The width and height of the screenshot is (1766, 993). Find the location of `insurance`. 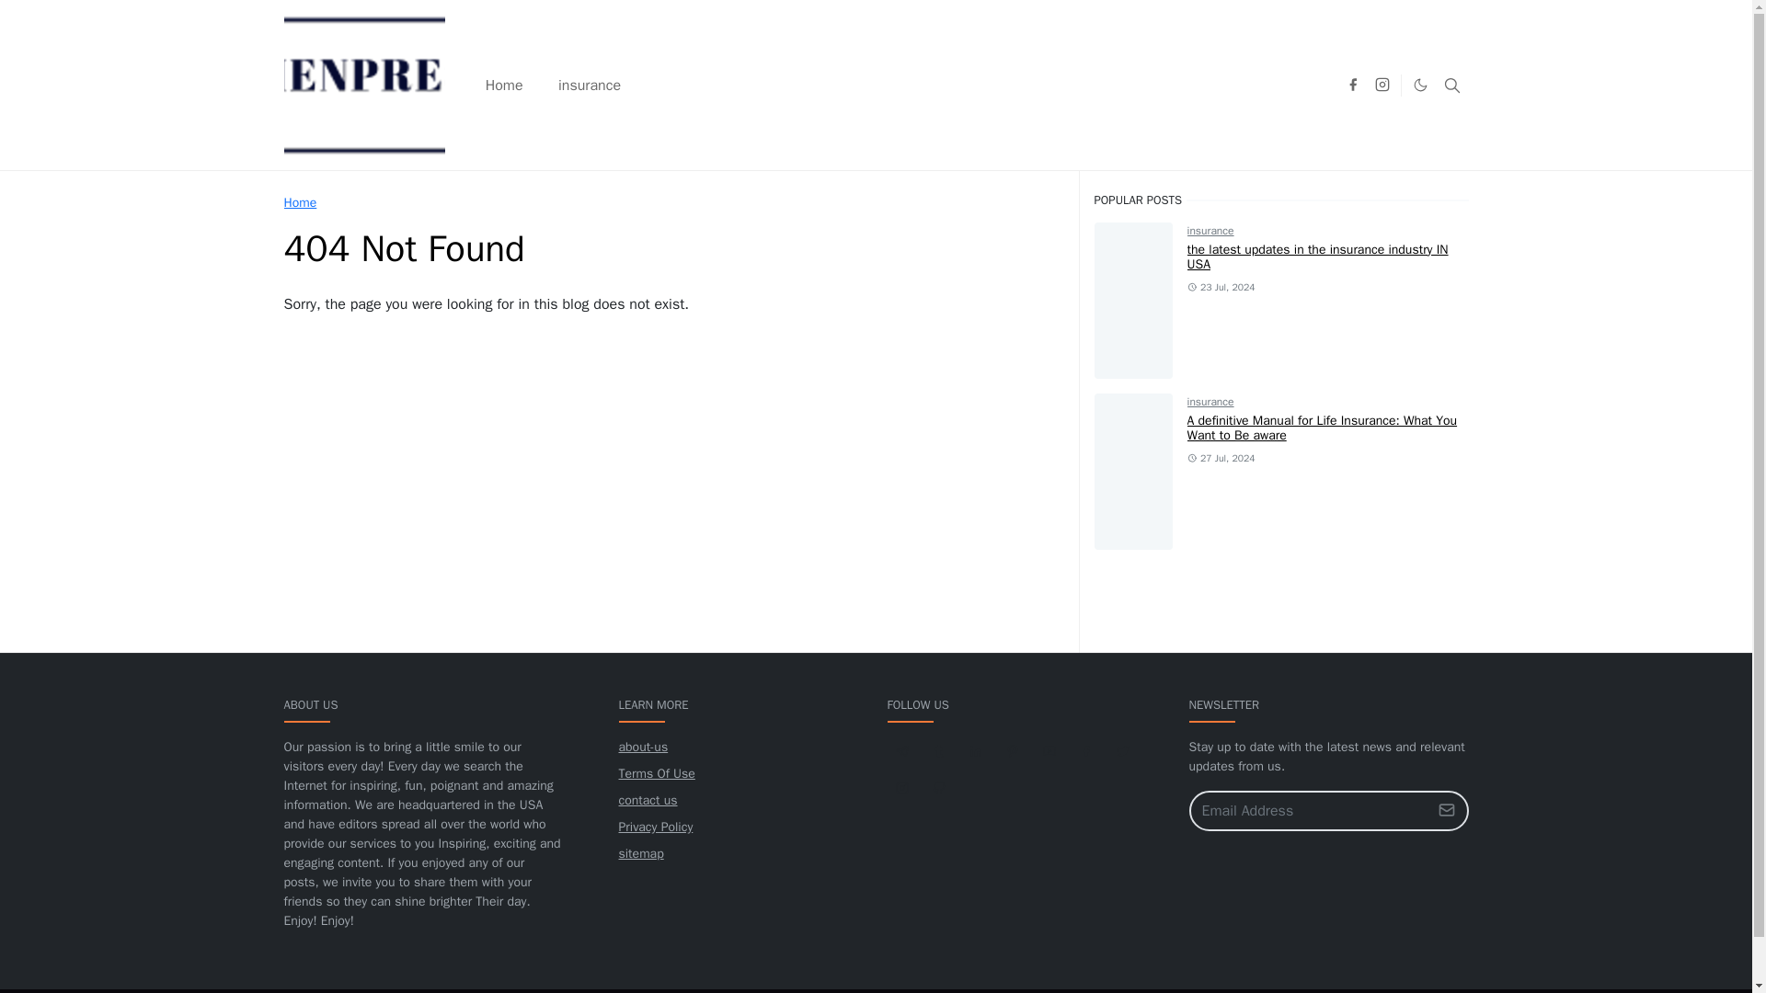

insurance is located at coordinates (1210, 231).